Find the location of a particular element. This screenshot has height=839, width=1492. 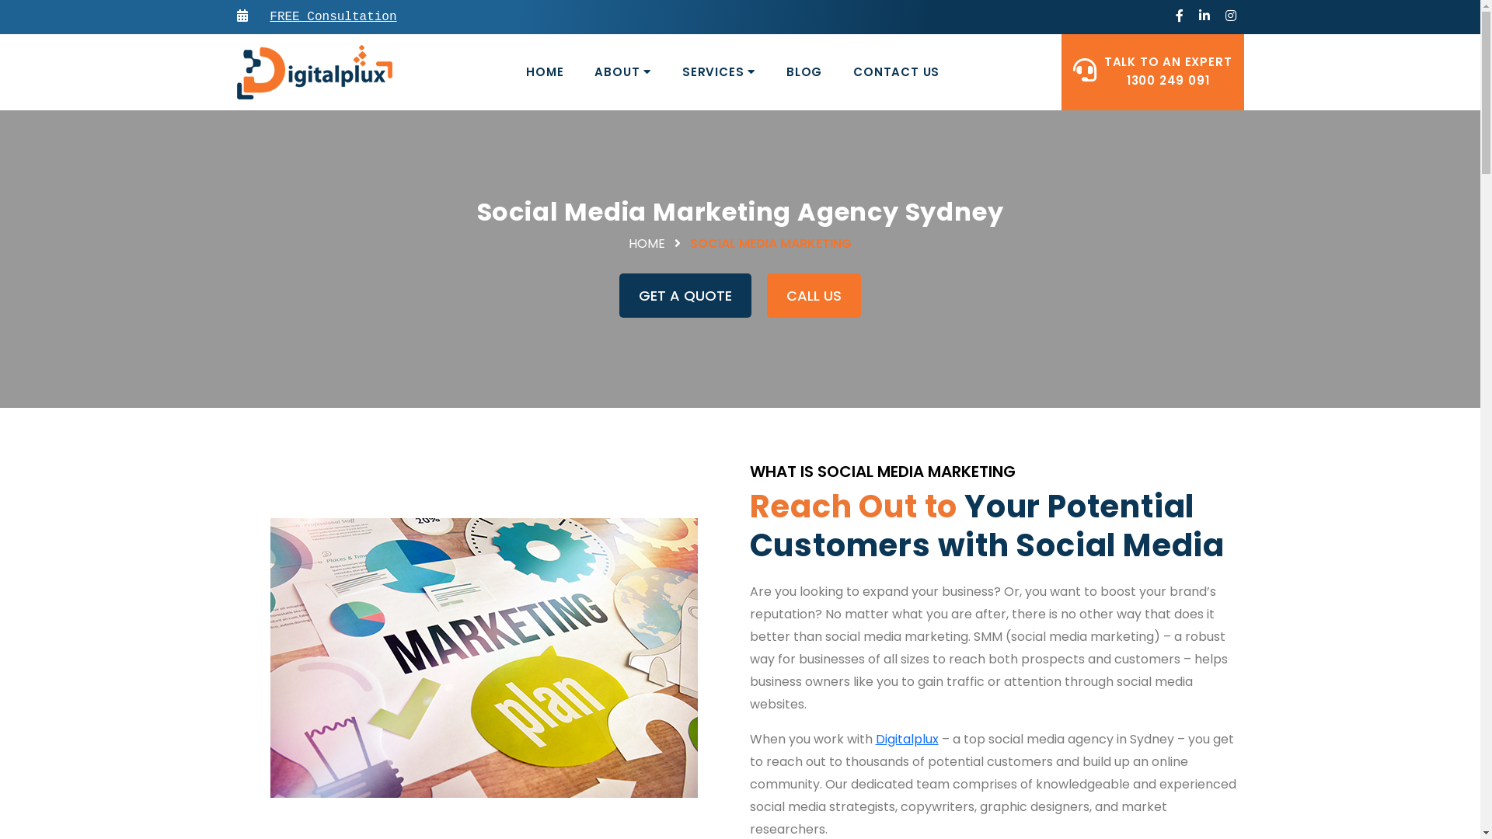

FREE Consultation is located at coordinates (333, 17).